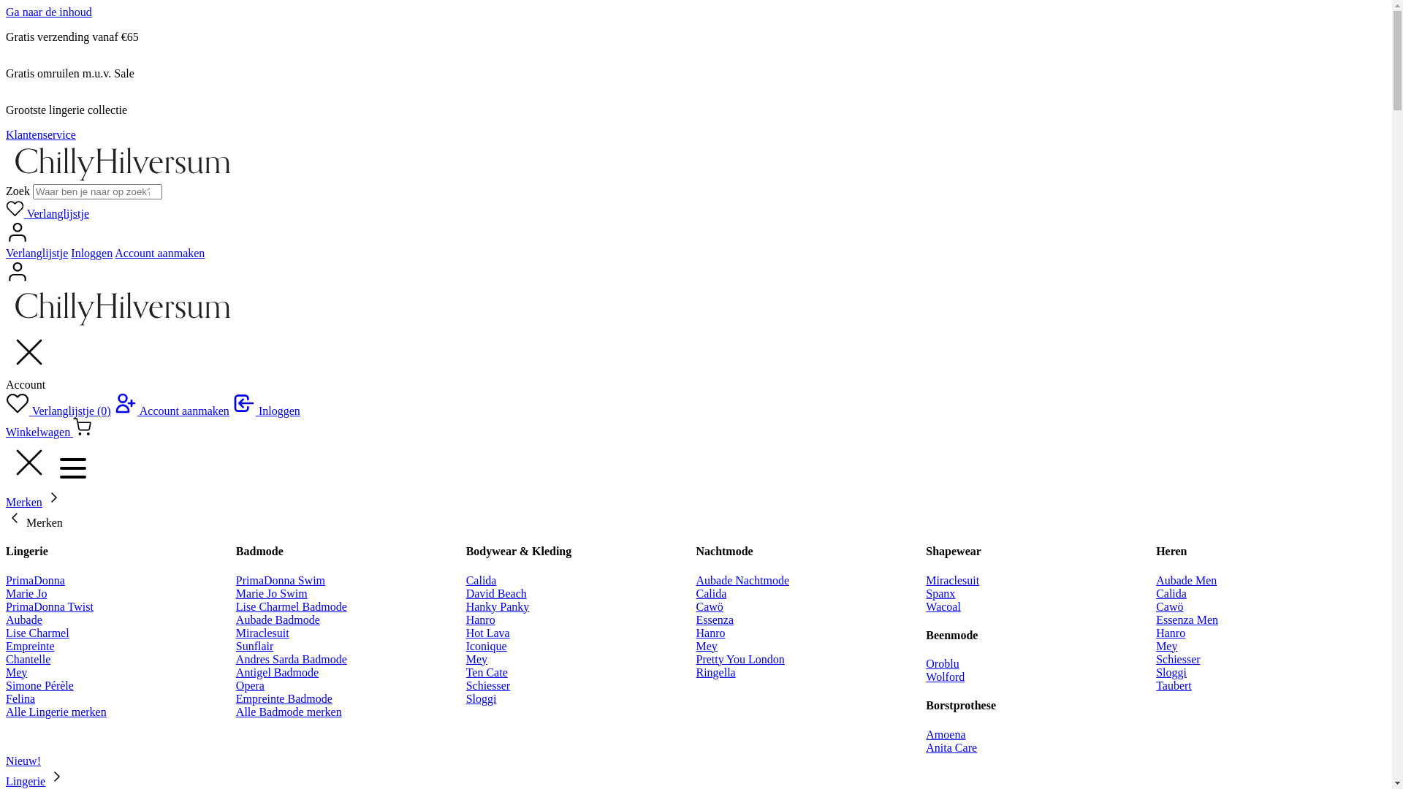 This screenshot has height=789, width=1403. What do you see at coordinates (1187, 580) in the screenshot?
I see `Aubade Men` at bounding box center [1187, 580].